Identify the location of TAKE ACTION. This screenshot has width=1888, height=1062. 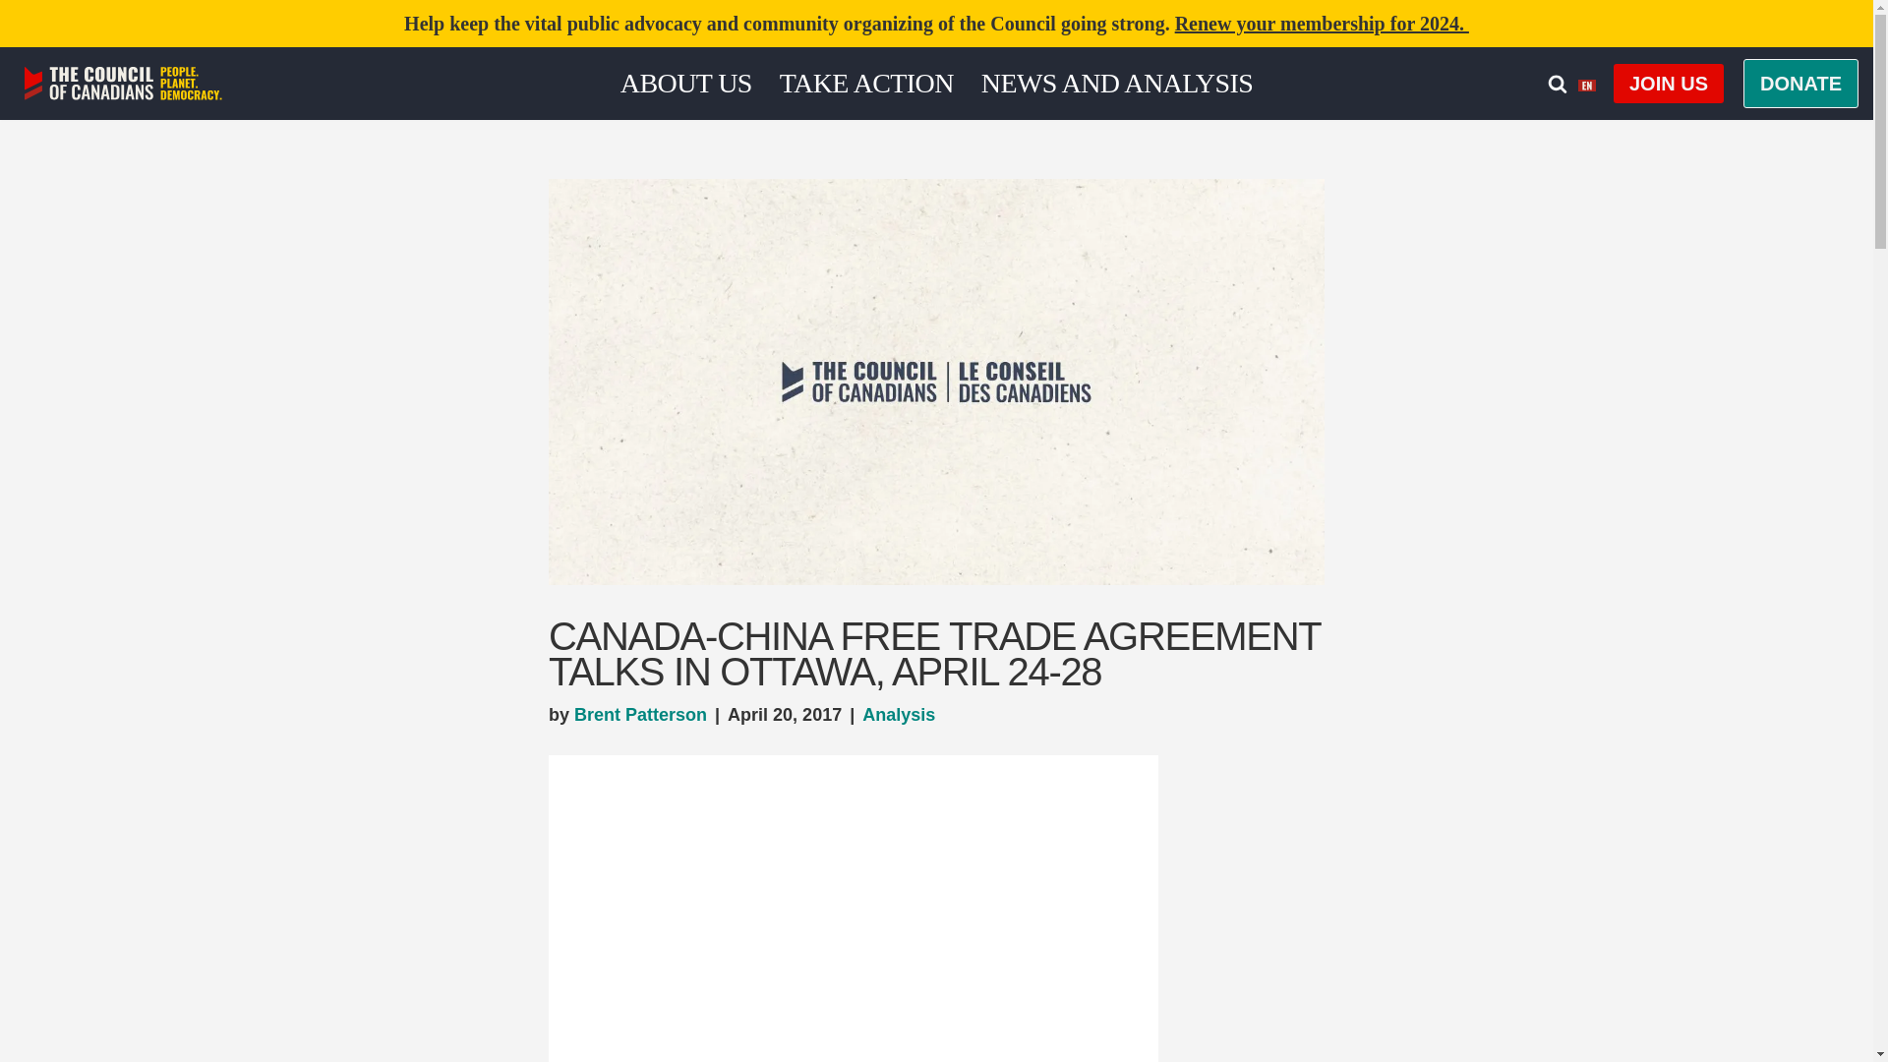
(865, 83).